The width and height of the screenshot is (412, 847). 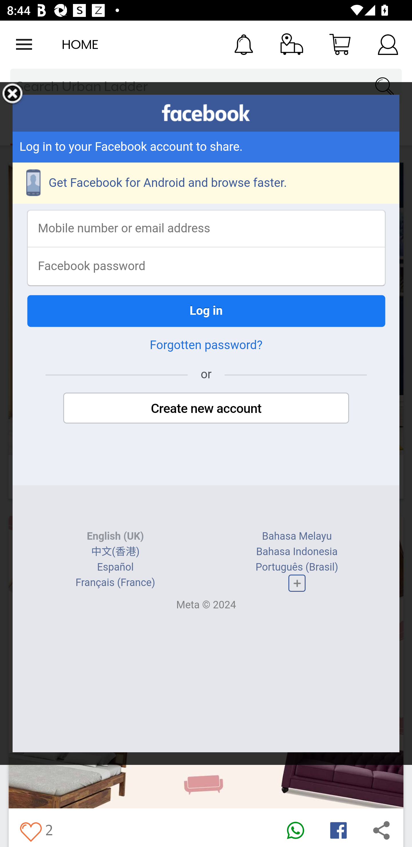 I want to click on Português (Brasil), so click(x=297, y=567).